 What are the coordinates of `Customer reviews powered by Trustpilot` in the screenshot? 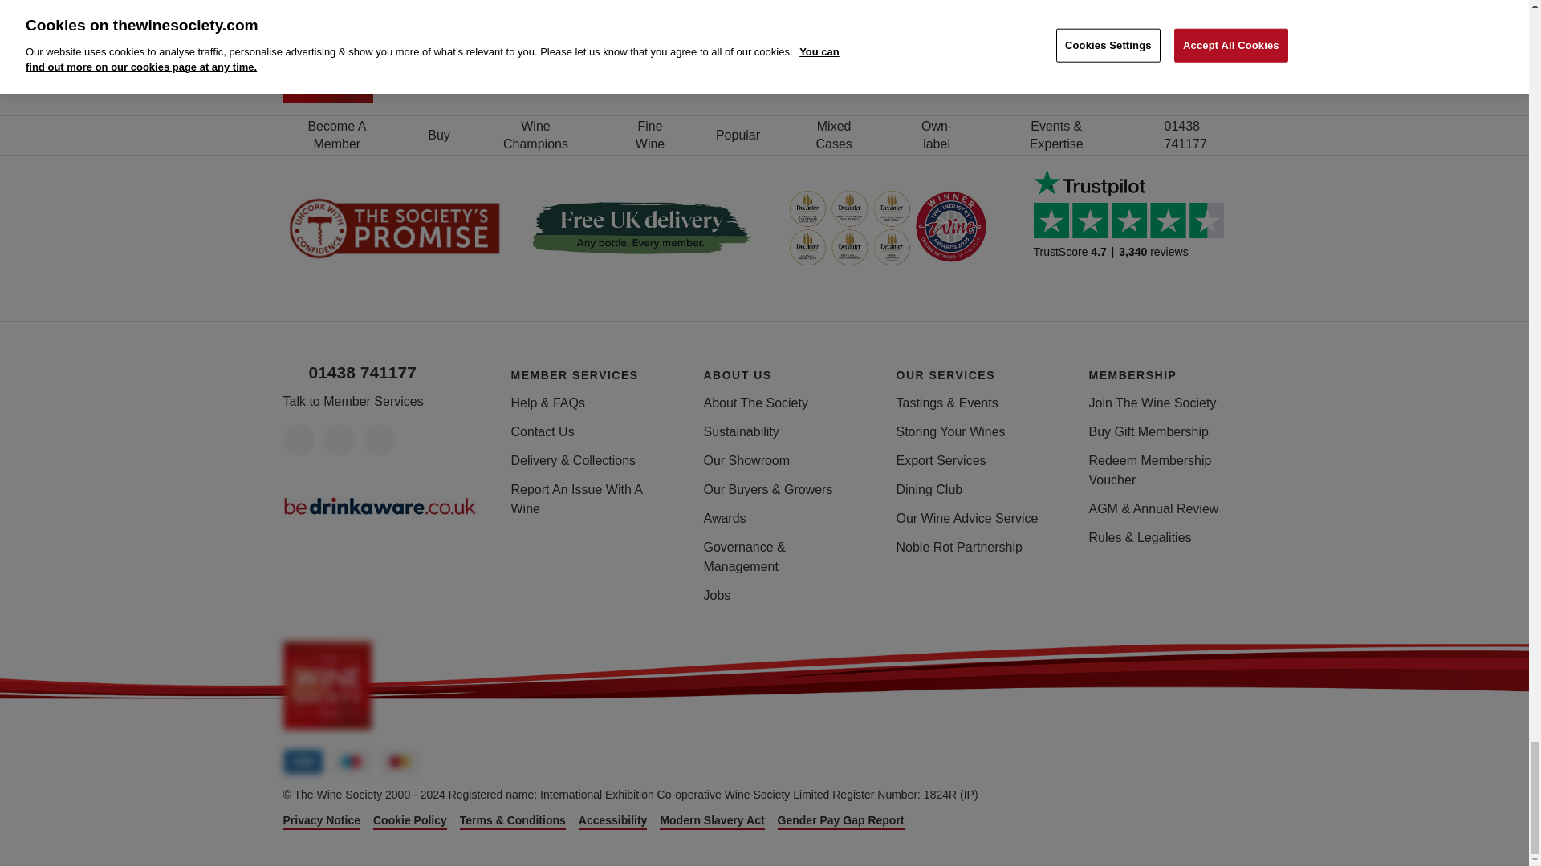 It's located at (1135, 228).